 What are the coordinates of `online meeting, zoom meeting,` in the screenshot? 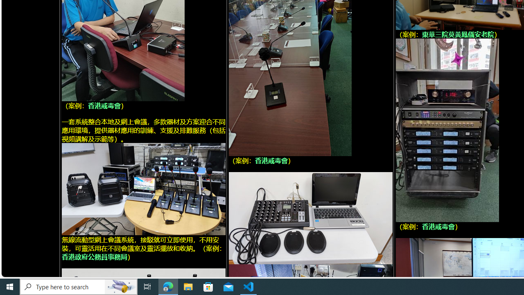 It's located at (143, 188).